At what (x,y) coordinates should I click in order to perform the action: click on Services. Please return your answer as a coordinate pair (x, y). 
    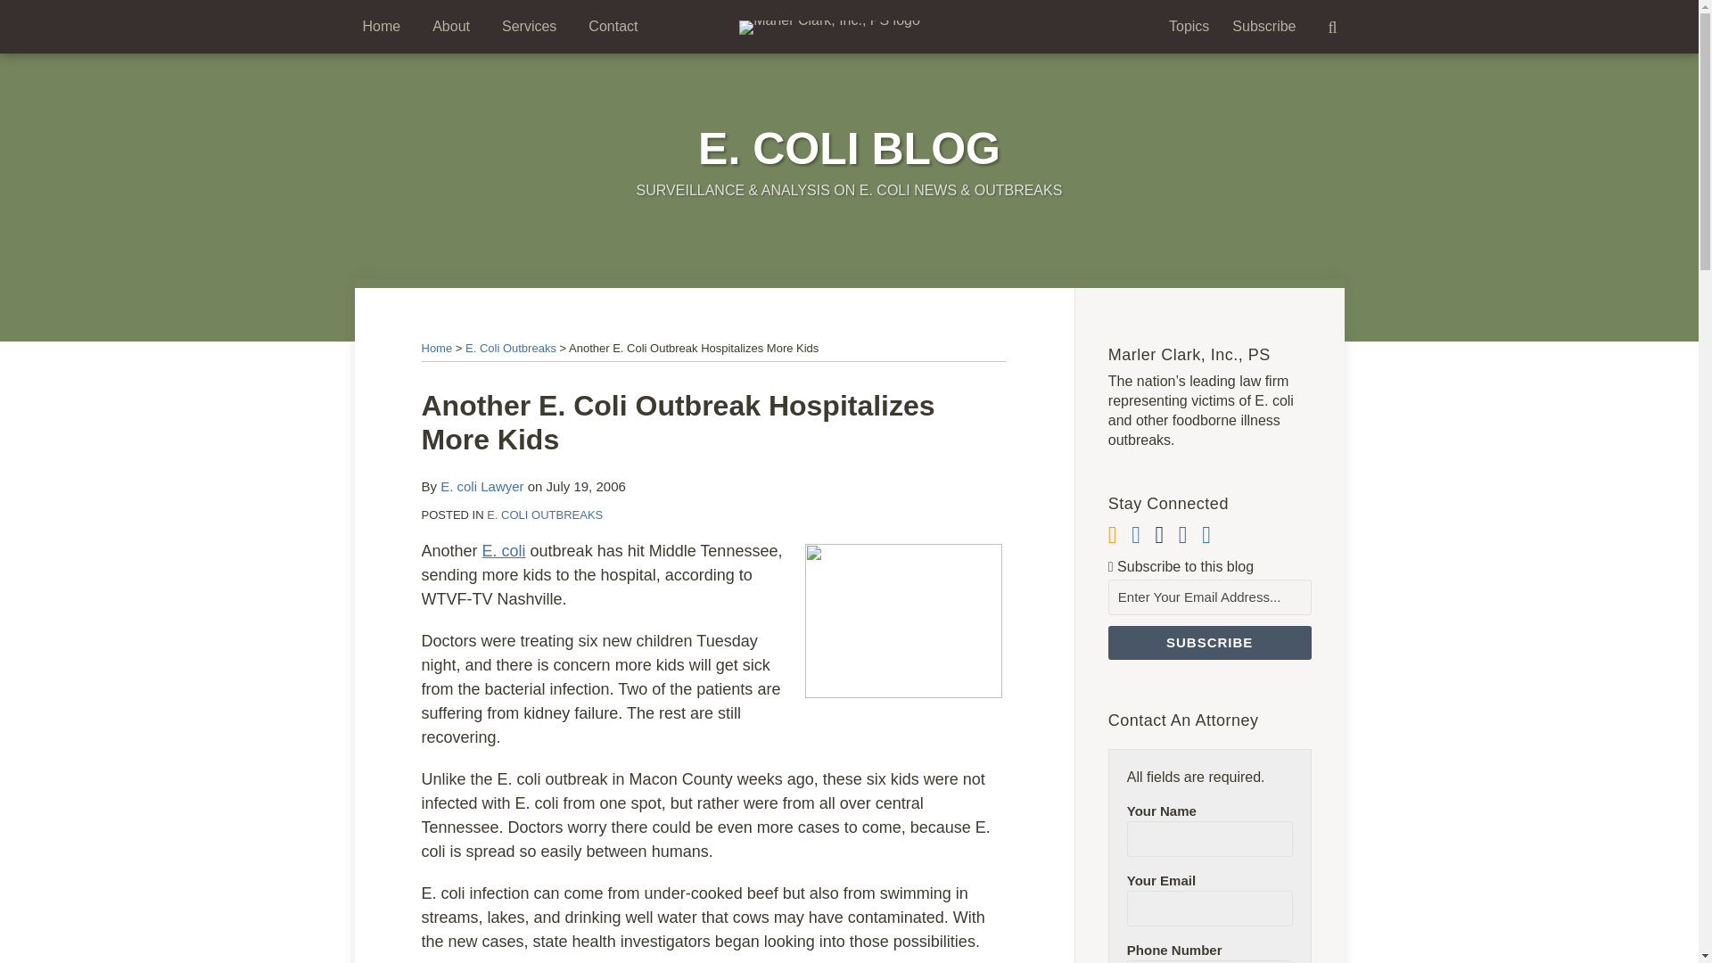
    Looking at the image, I should click on (529, 27).